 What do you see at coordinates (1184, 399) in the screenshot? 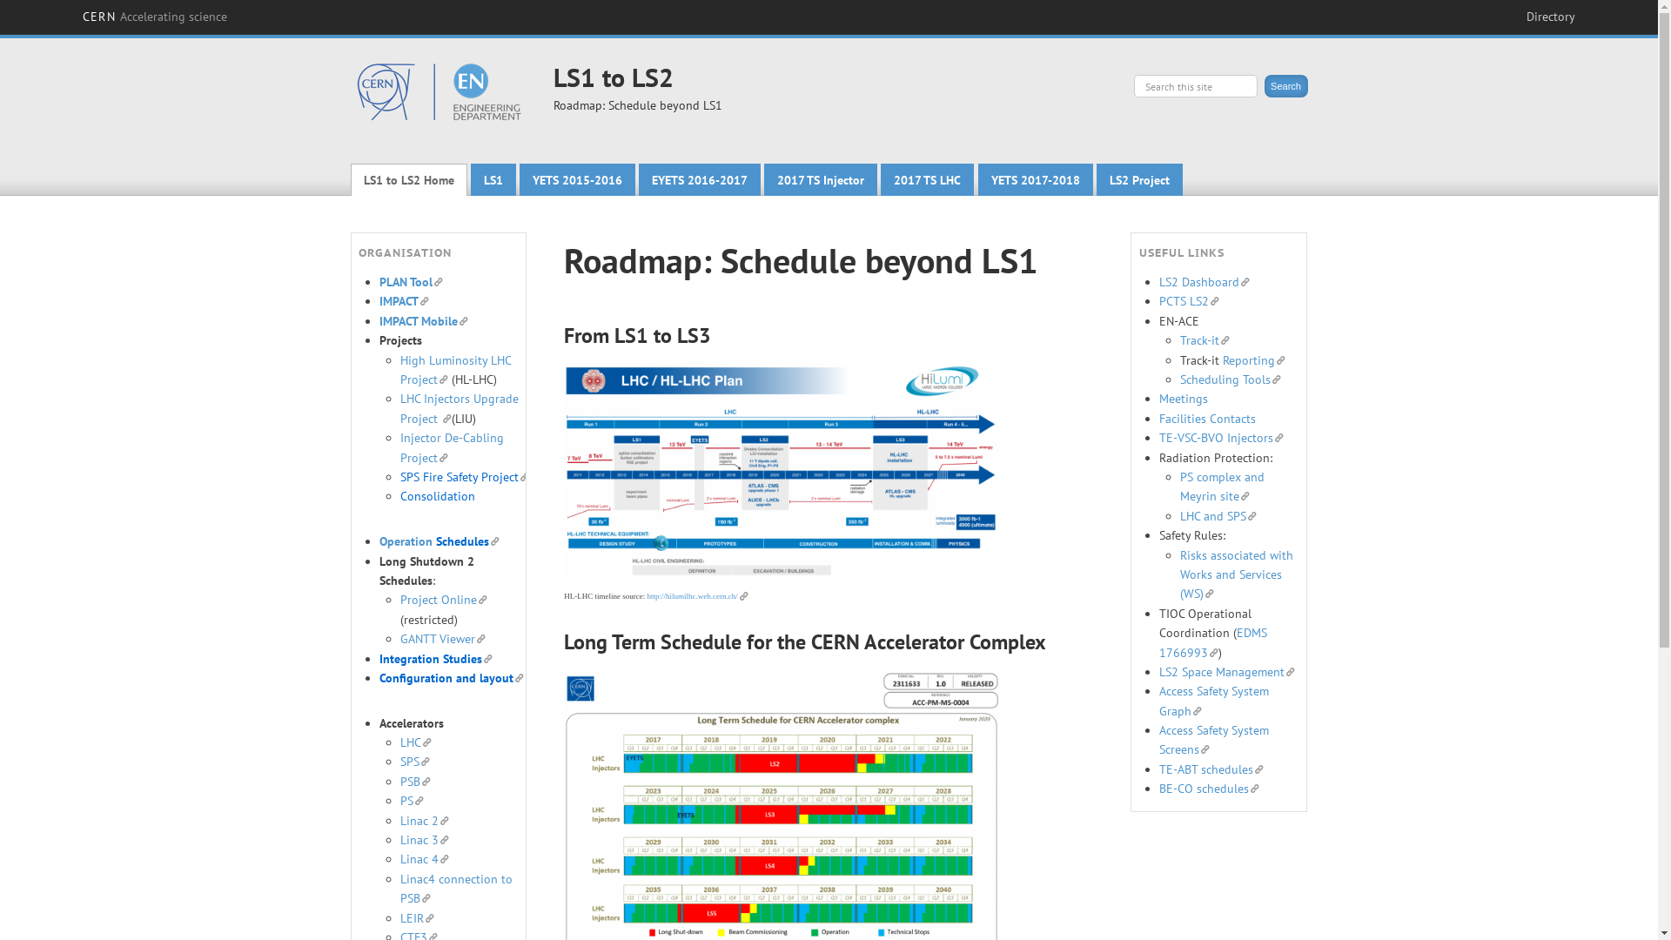
I see `Meetings` at bounding box center [1184, 399].